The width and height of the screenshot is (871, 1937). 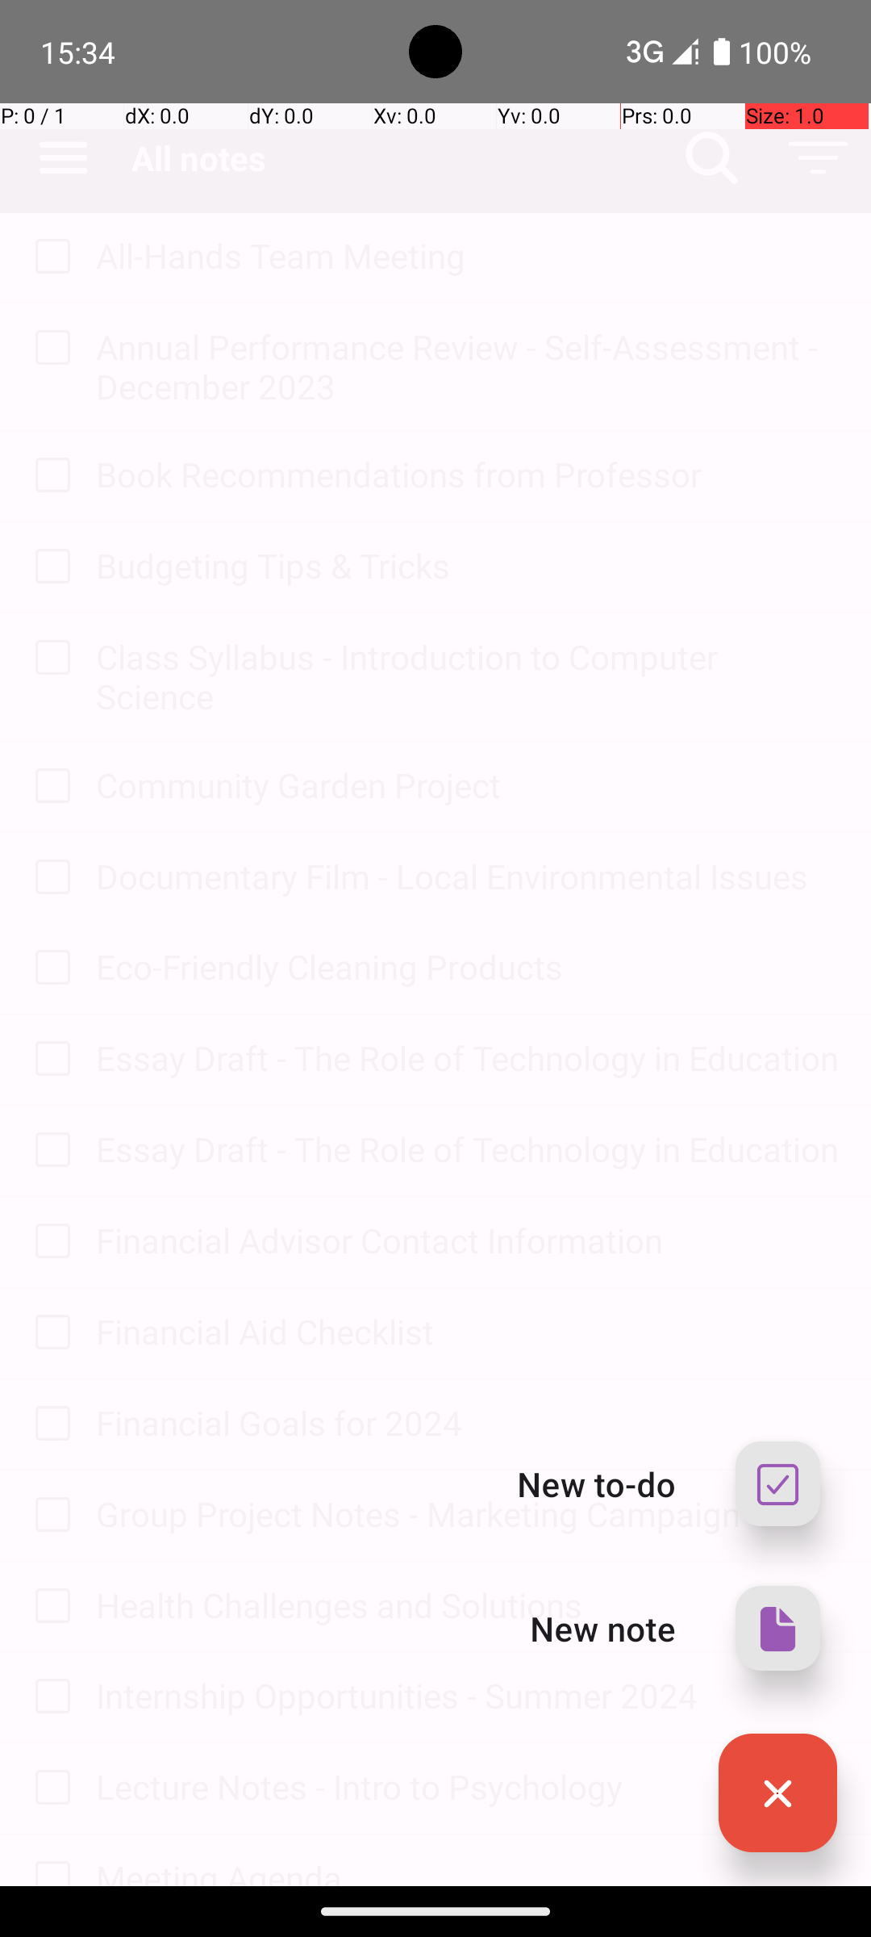 I want to click on , so click(x=711, y=158).